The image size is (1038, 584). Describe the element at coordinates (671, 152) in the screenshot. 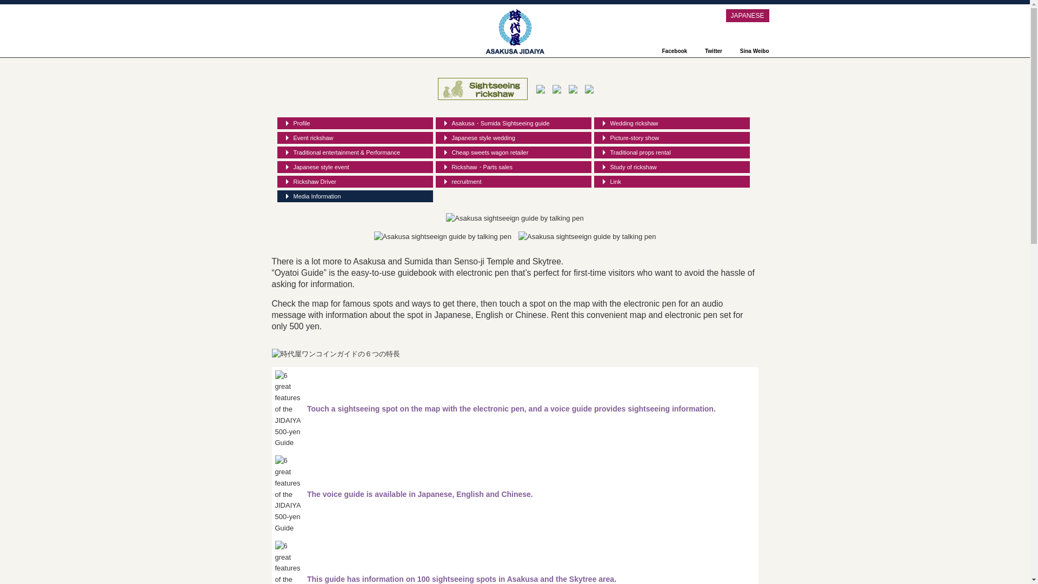

I see `Traditional props rental` at that location.